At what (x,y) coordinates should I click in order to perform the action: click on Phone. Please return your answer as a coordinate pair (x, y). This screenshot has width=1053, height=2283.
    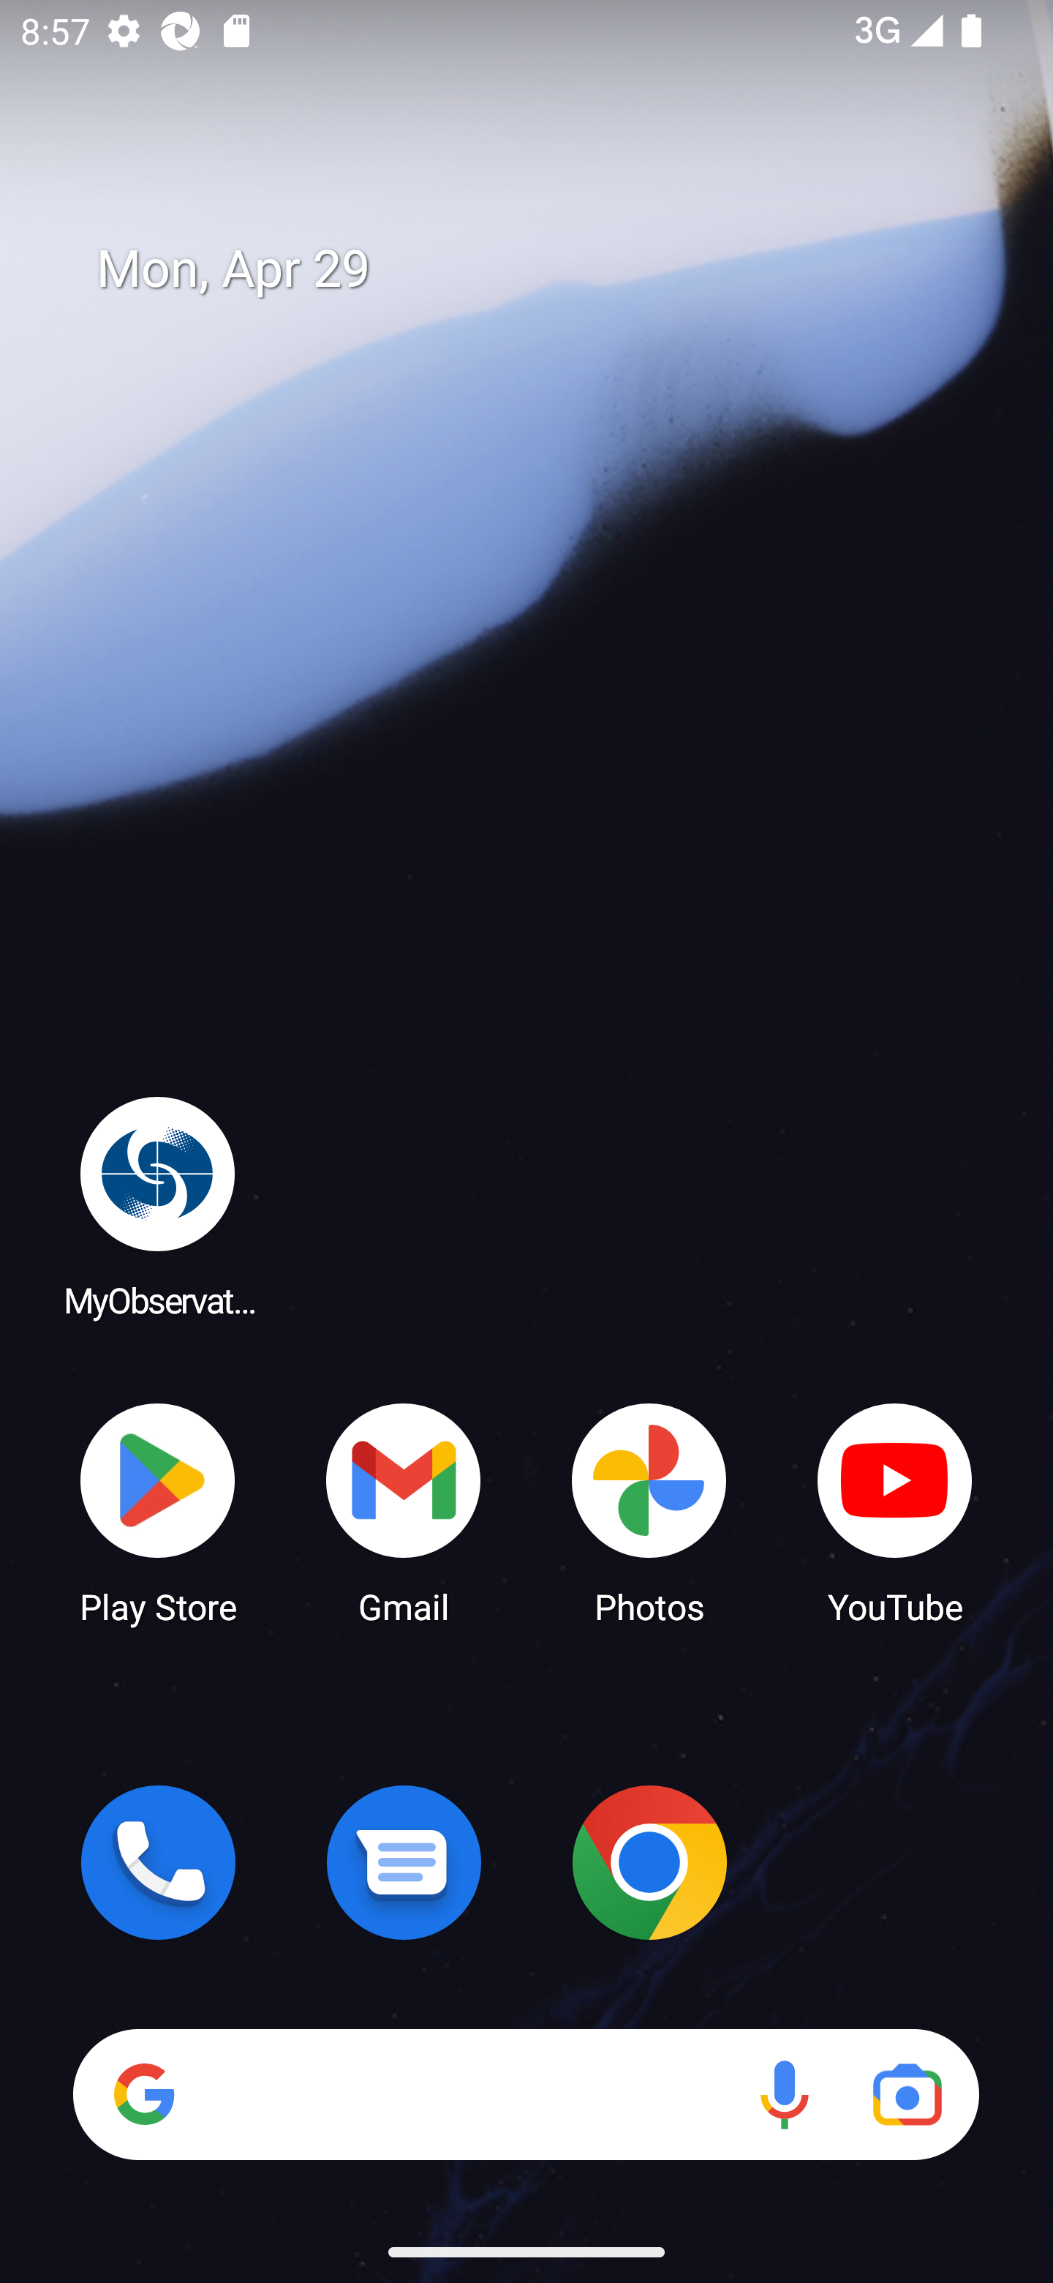
    Looking at the image, I should click on (158, 1862).